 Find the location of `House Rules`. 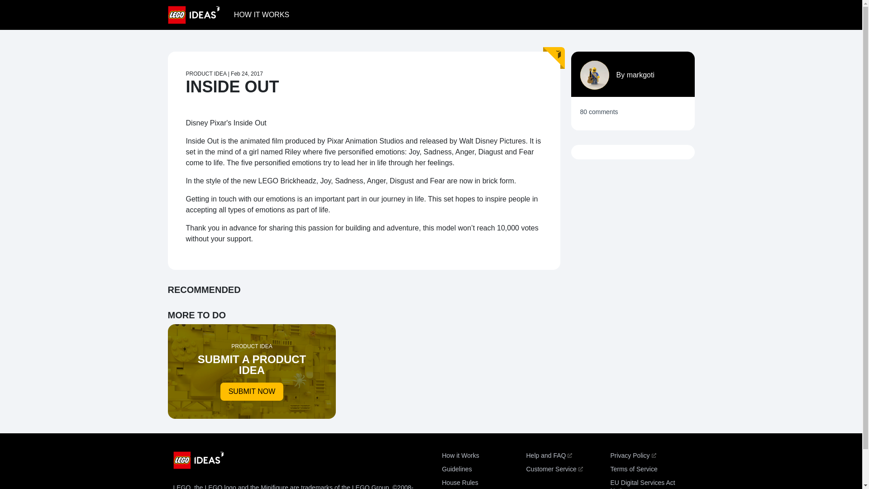

House Rules is located at coordinates (247, 73).